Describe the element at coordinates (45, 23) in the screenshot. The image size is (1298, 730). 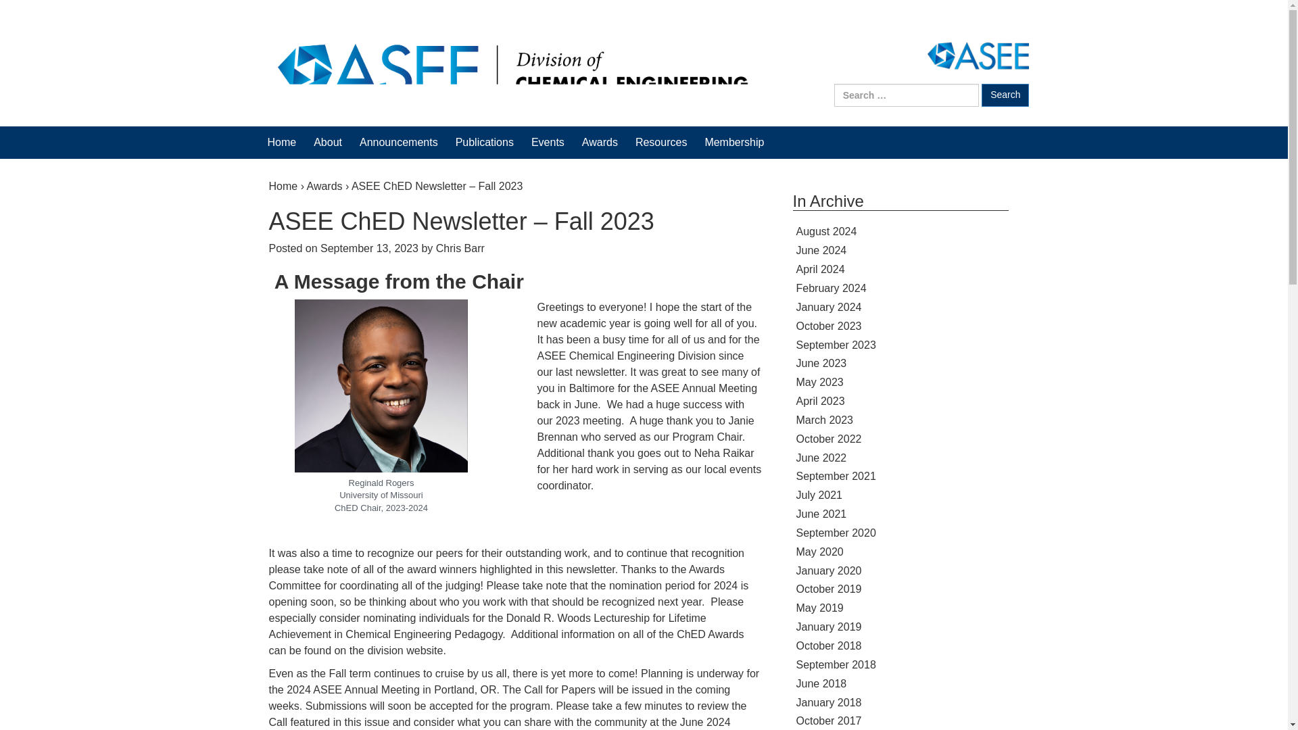
I see `Skip to main menu` at that location.